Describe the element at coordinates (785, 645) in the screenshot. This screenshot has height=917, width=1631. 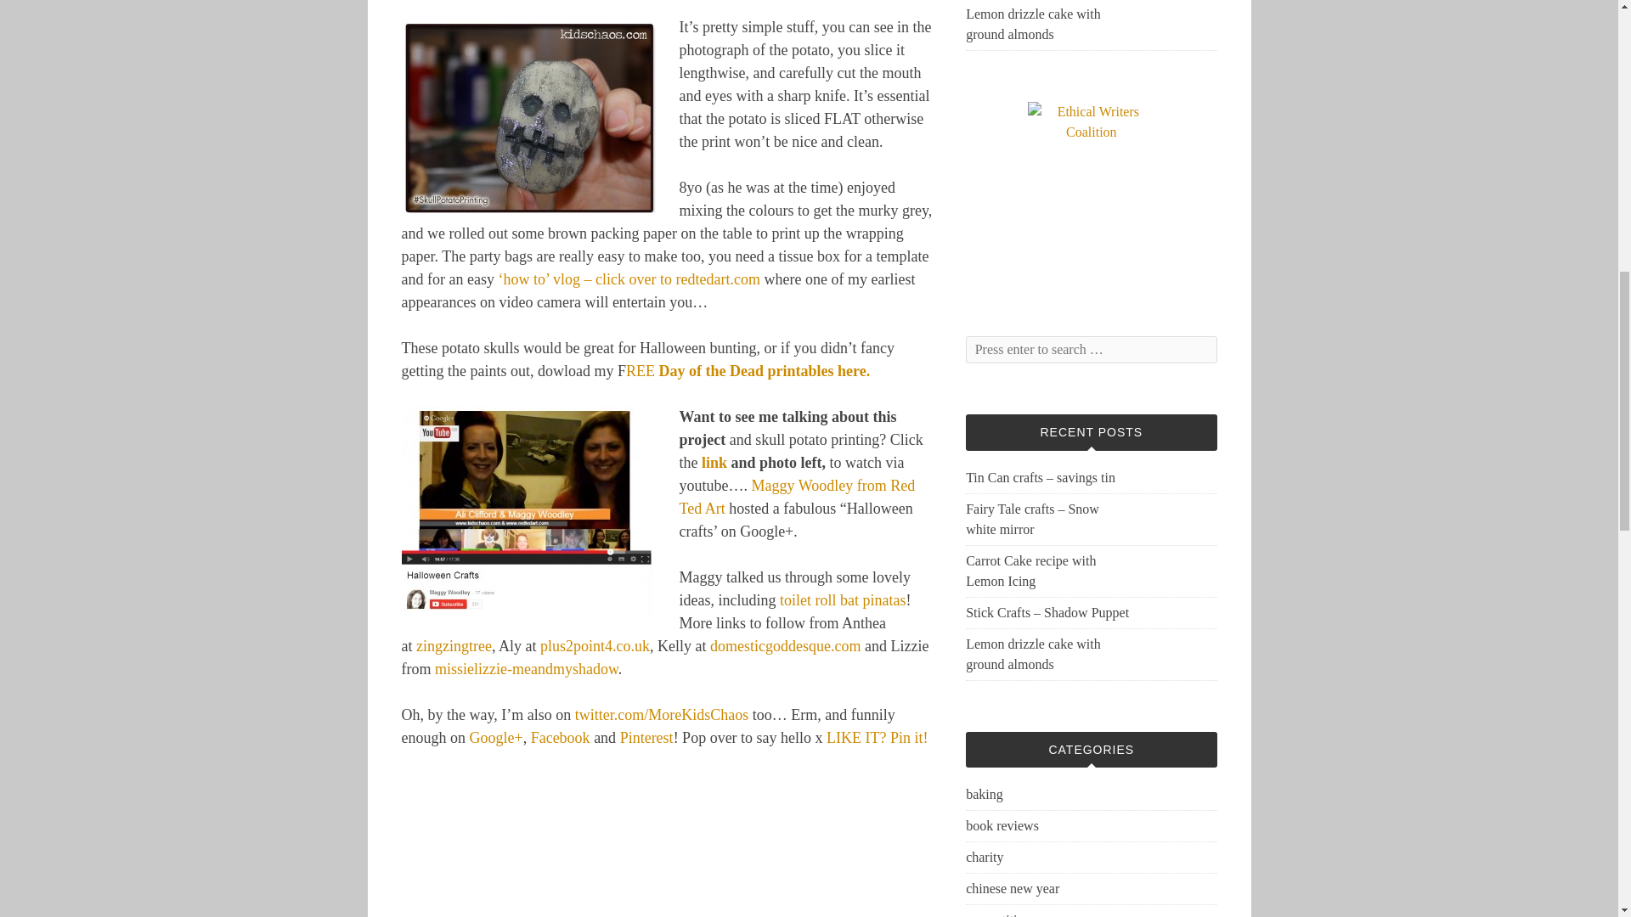
I see `domesticgoddesque.com` at that location.